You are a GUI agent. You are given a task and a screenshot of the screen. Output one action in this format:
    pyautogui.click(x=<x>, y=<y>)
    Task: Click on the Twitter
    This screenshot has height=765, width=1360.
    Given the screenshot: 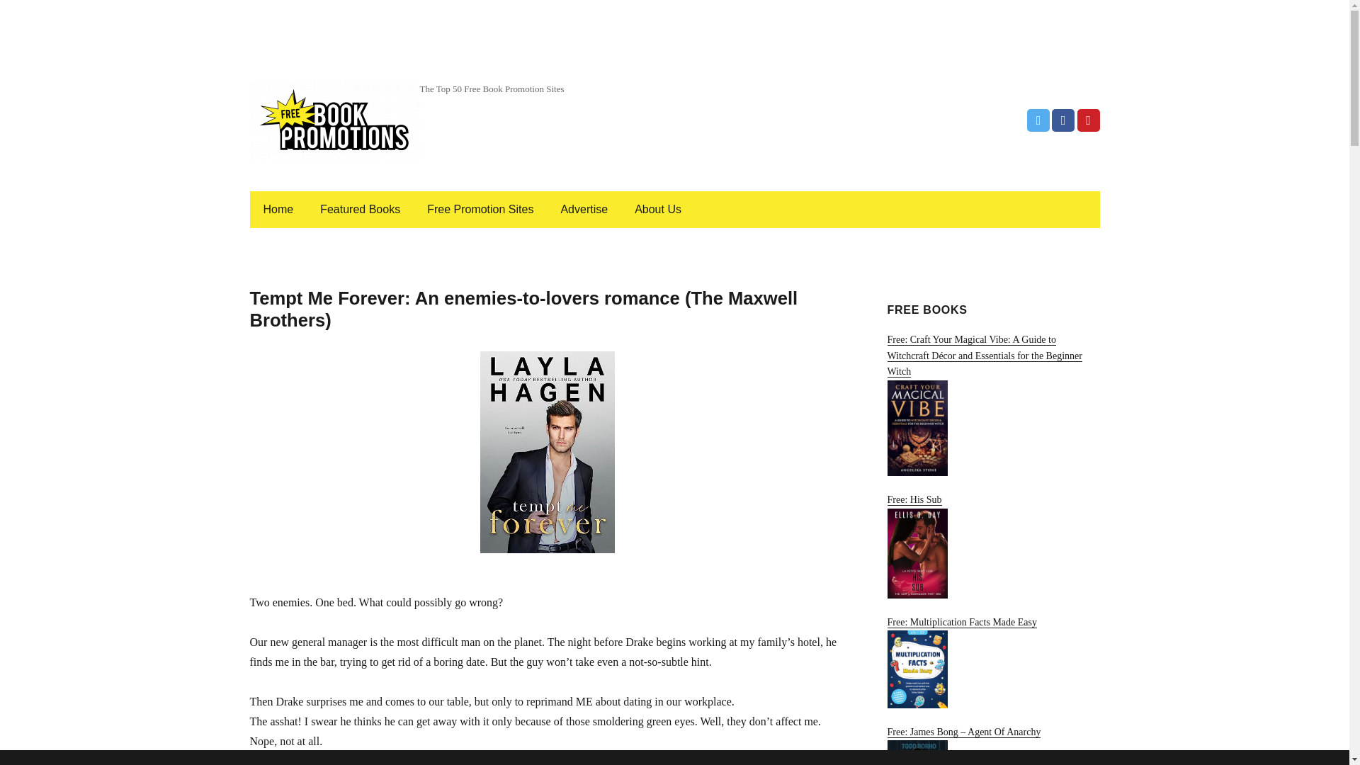 What is the action you would take?
    pyautogui.click(x=1038, y=120)
    